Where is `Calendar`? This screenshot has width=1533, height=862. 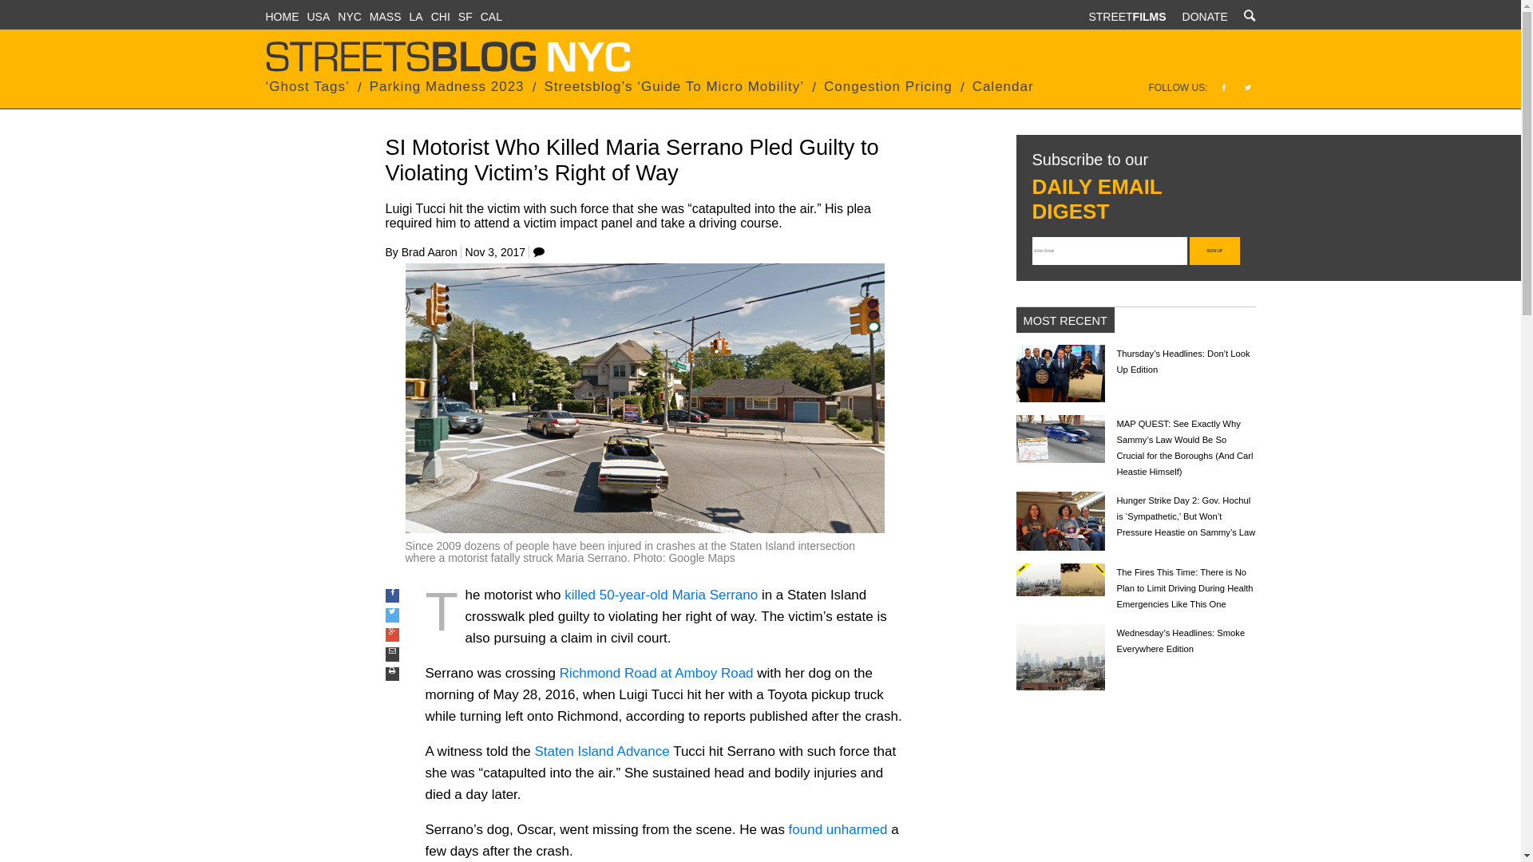
Calendar is located at coordinates (1003, 86).